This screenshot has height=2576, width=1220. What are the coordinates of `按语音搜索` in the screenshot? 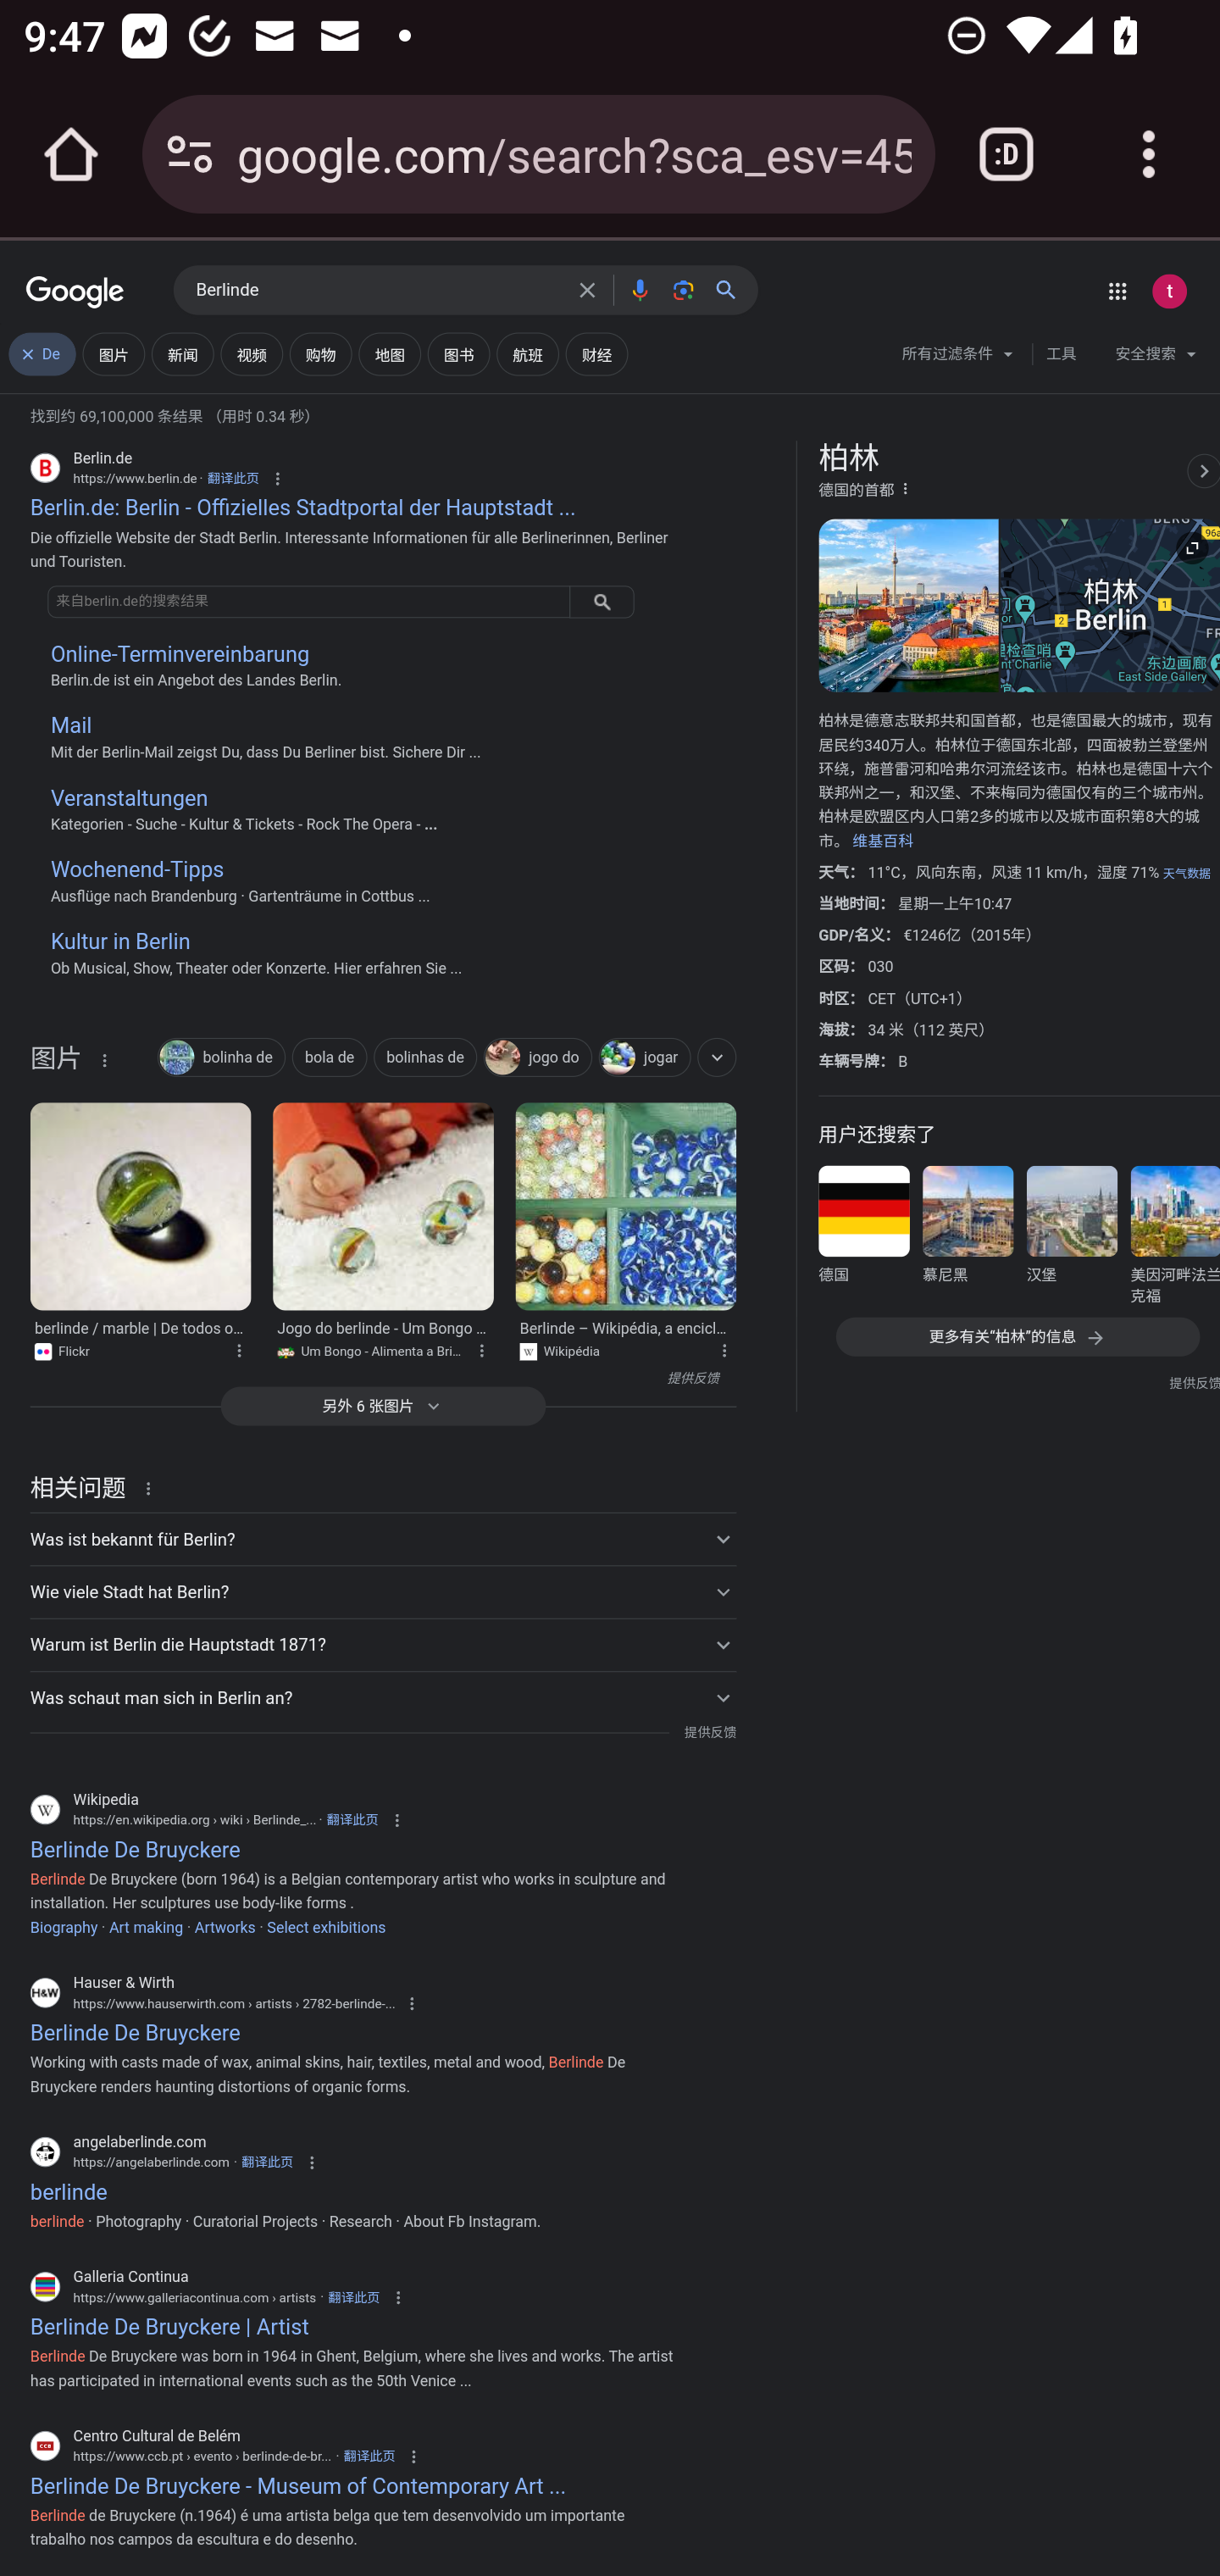 It's located at (639, 290).